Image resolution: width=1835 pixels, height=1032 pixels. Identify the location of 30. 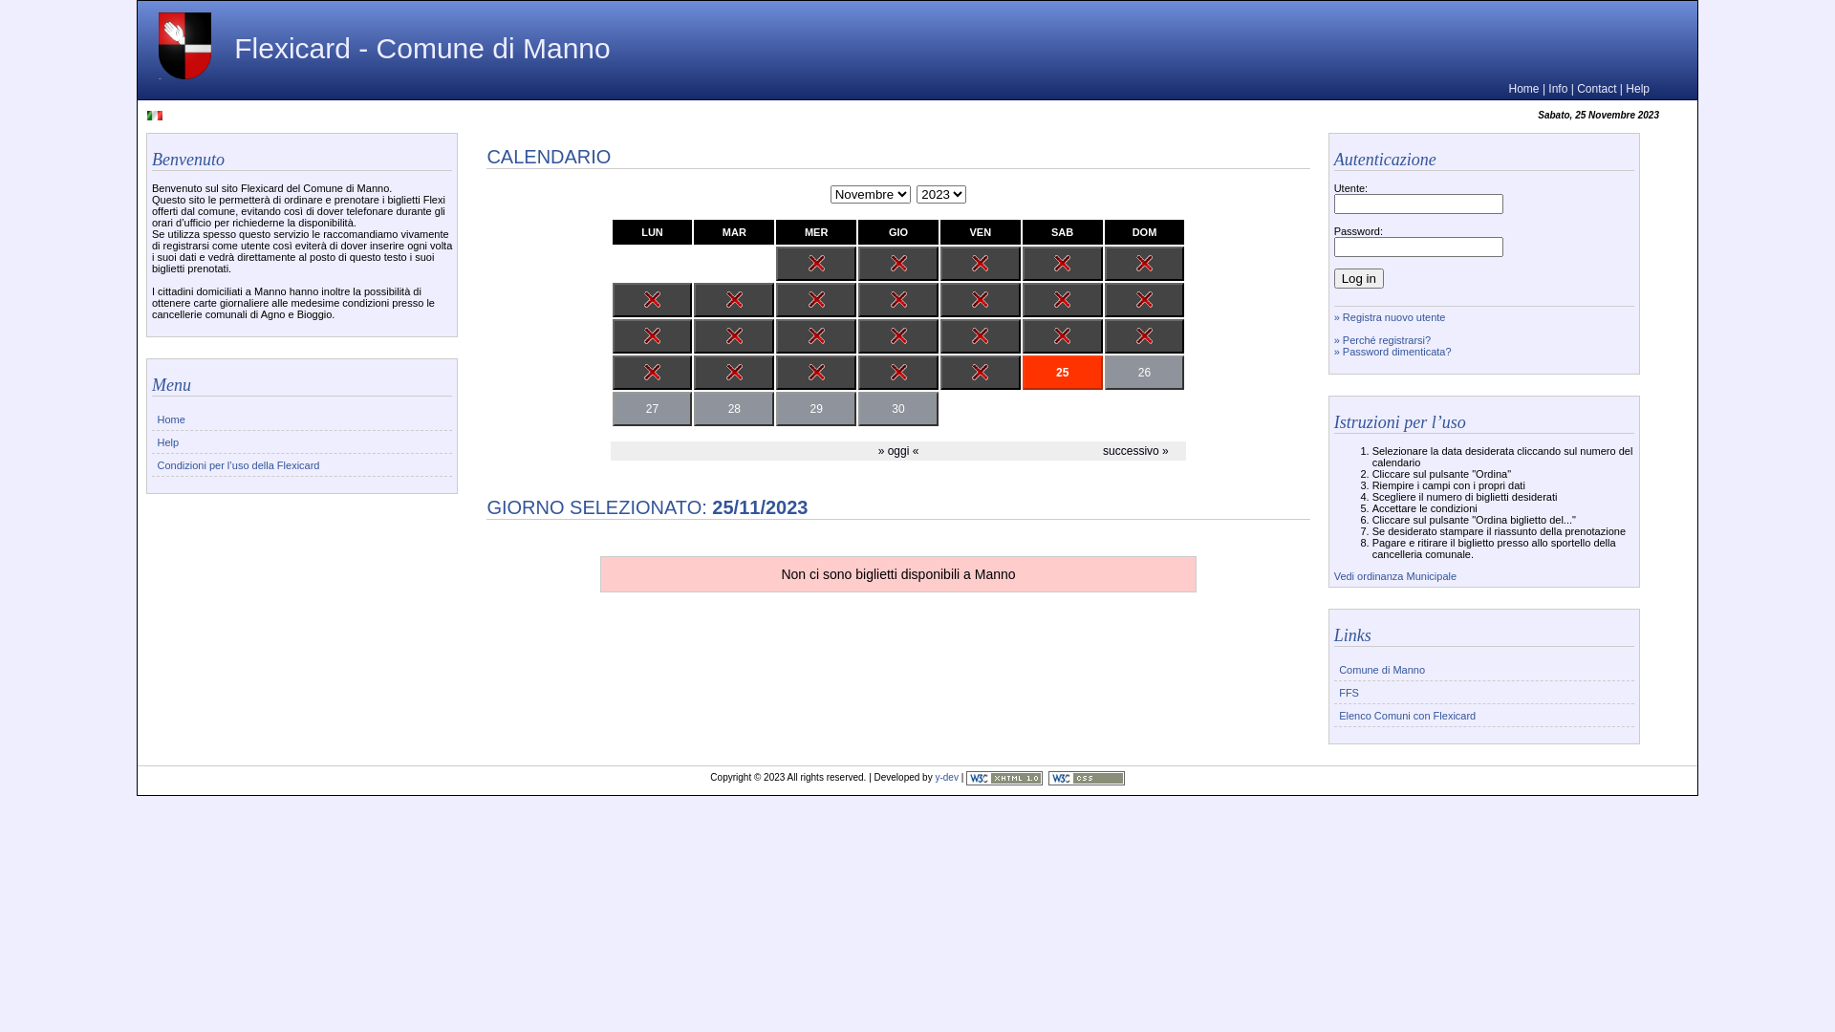
(898, 409).